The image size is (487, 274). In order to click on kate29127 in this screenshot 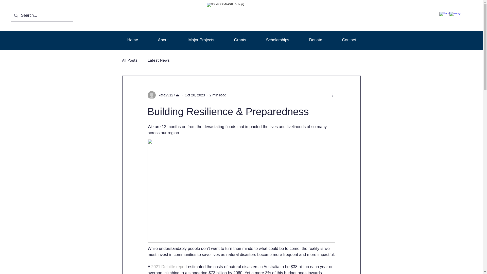, I will do `click(164, 95)`.